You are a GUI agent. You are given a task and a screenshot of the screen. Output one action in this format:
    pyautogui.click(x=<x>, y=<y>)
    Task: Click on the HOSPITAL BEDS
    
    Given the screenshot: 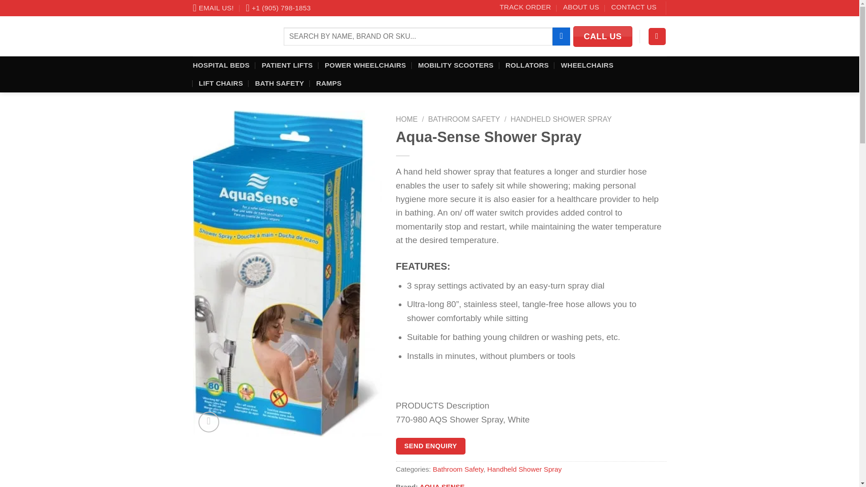 What is the action you would take?
    pyautogui.click(x=221, y=65)
    